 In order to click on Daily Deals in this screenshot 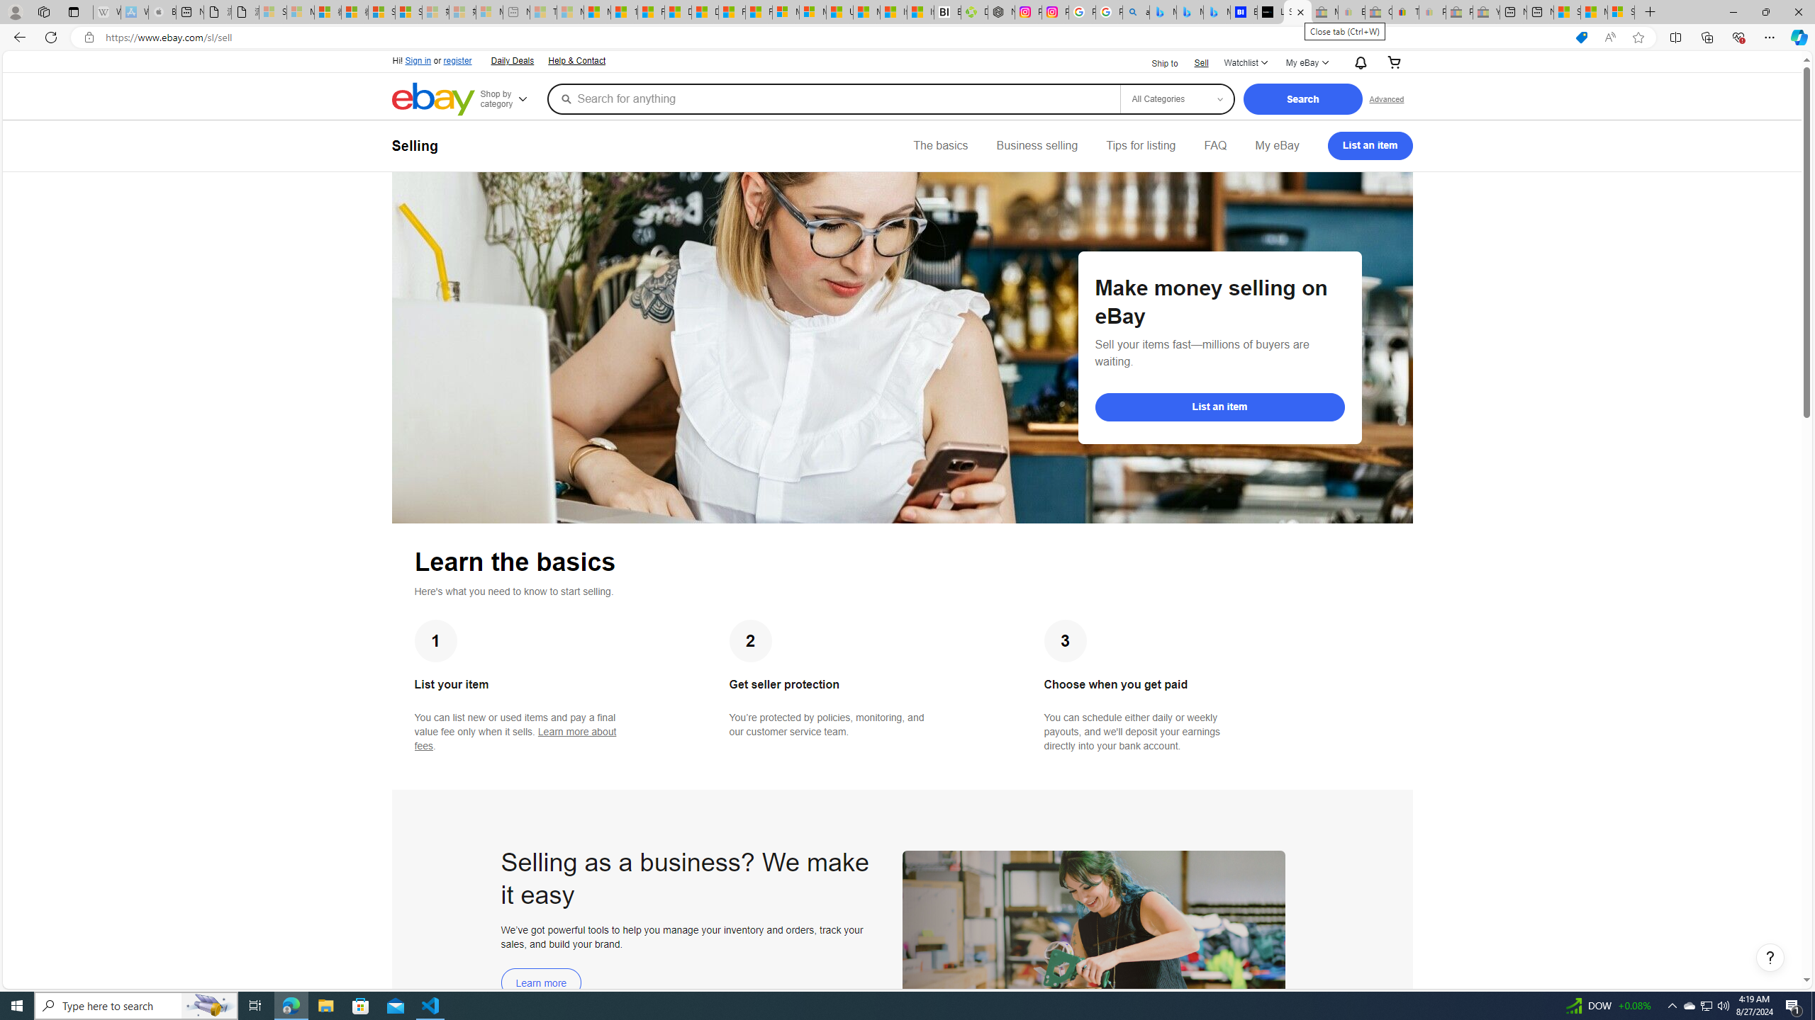, I will do `click(511, 59)`.